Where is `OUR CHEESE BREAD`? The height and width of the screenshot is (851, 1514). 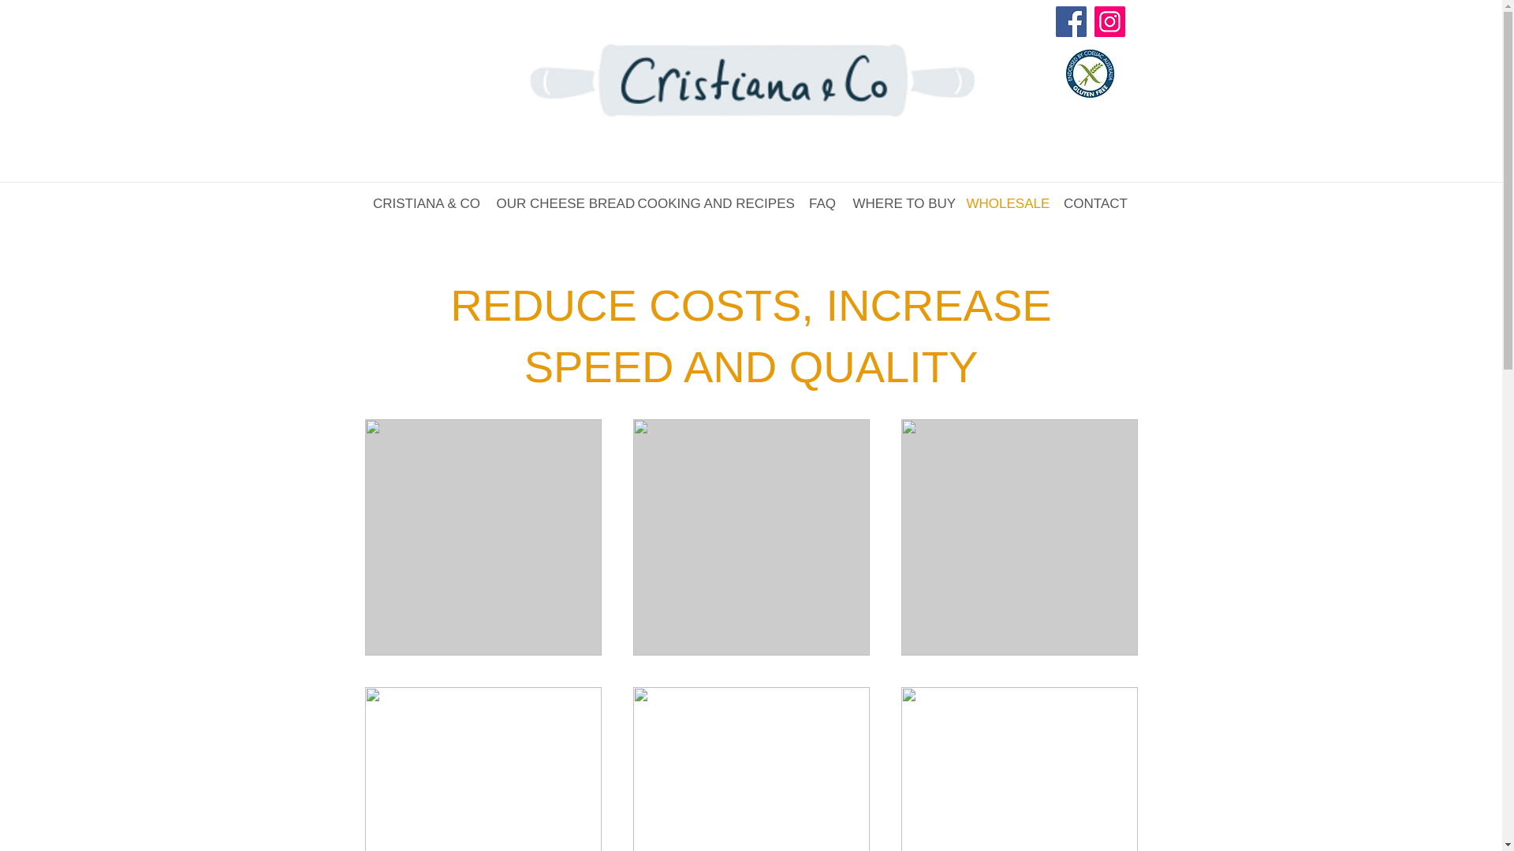 OUR CHEESE BREAD is located at coordinates (559, 203).